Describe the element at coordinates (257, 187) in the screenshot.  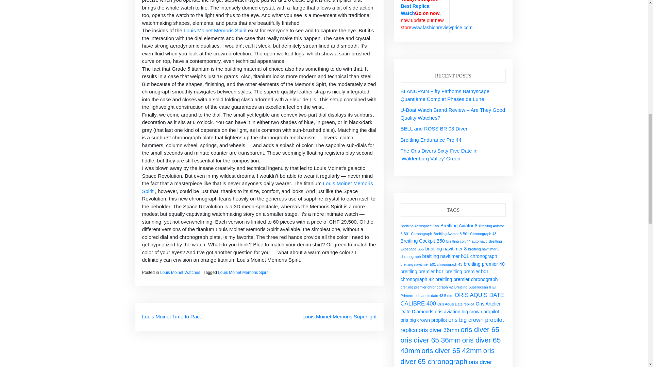
I see `Louis Moinet Memoris Spirit` at that location.